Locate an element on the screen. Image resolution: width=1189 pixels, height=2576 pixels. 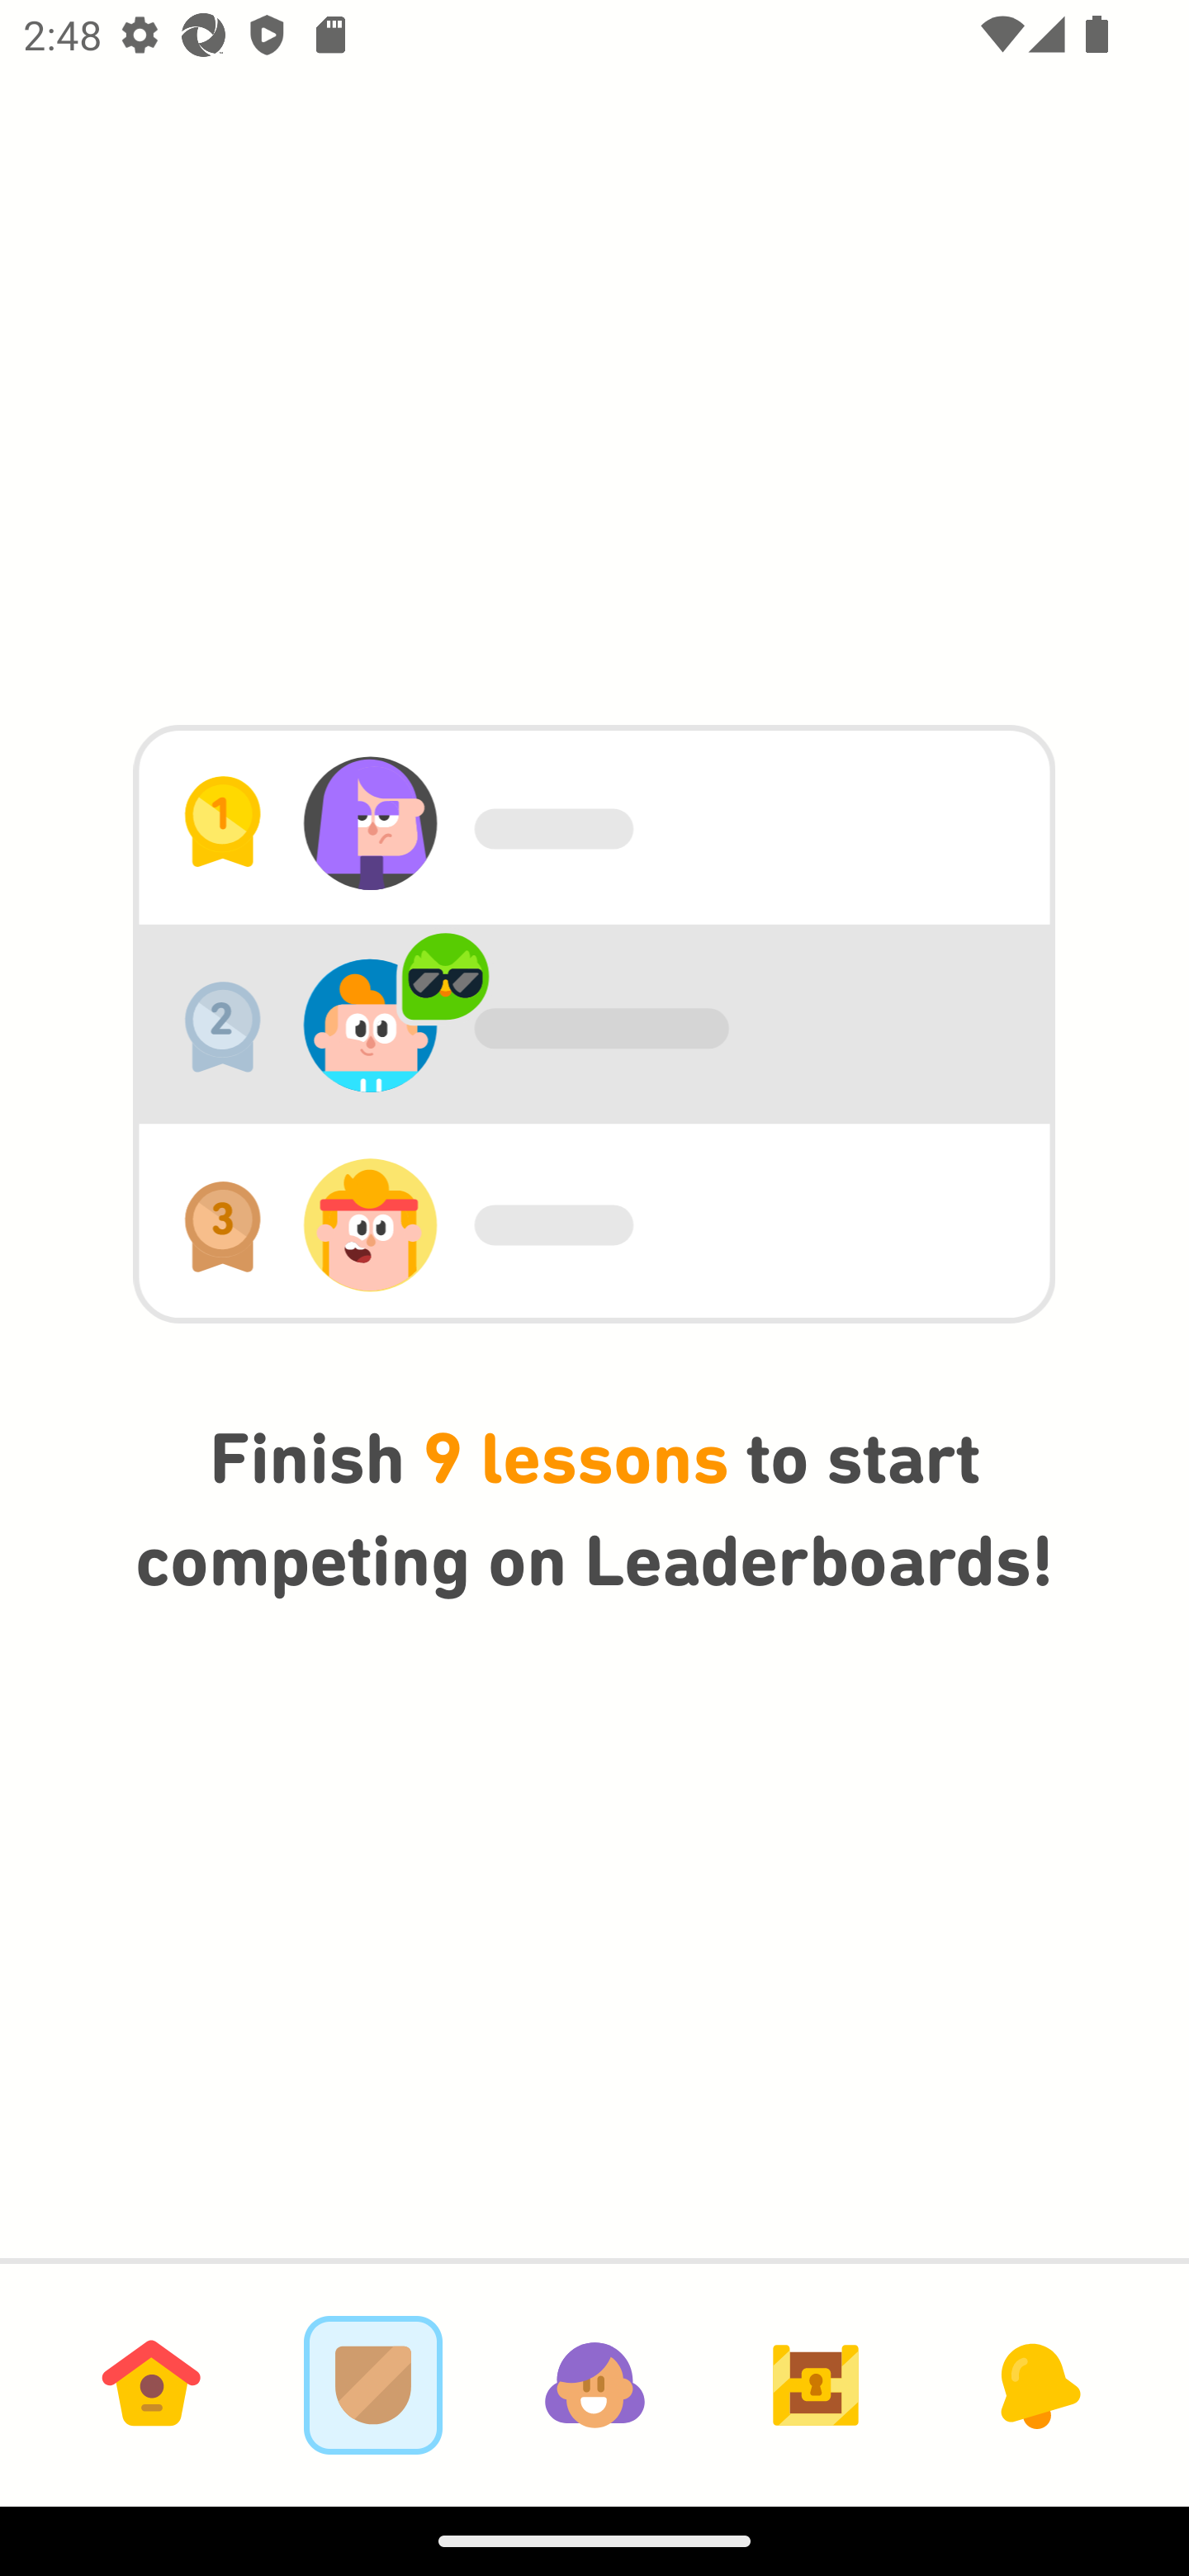
News Tab is located at coordinates (1037, 2384).